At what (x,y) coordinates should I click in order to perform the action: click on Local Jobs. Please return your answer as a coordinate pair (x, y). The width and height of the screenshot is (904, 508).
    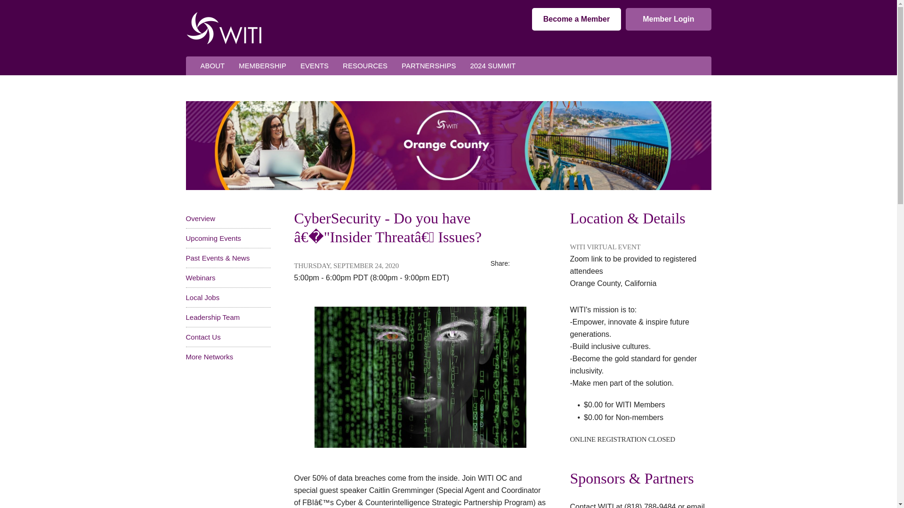
    Looking at the image, I should click on (202, 297).